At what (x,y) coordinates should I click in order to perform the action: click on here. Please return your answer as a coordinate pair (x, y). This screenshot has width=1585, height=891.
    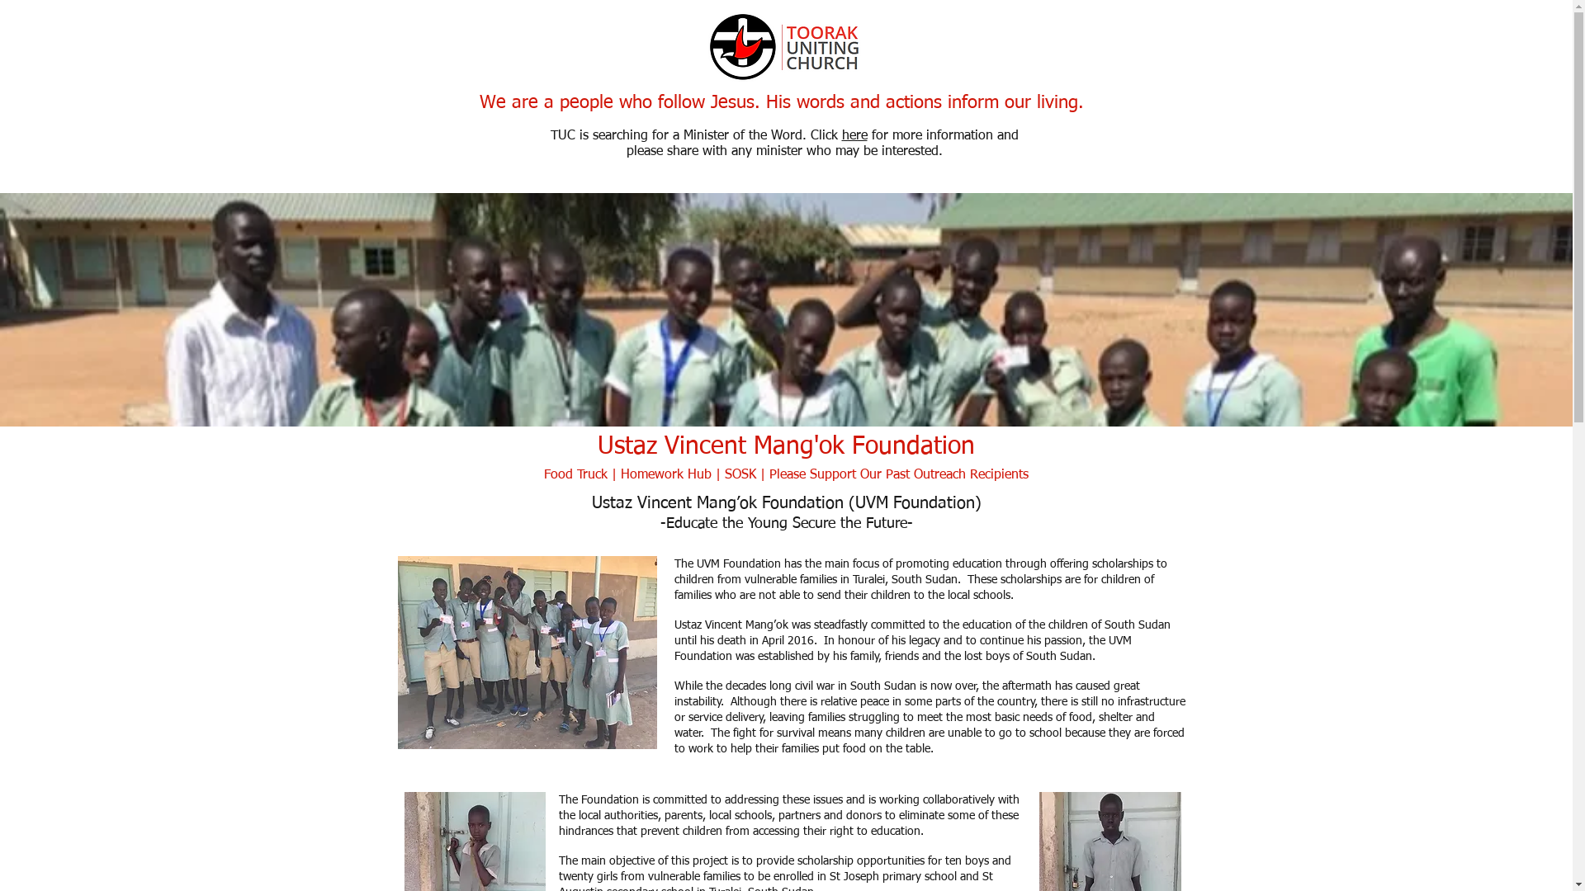
    Looking at the image, I should click on (855, 136).